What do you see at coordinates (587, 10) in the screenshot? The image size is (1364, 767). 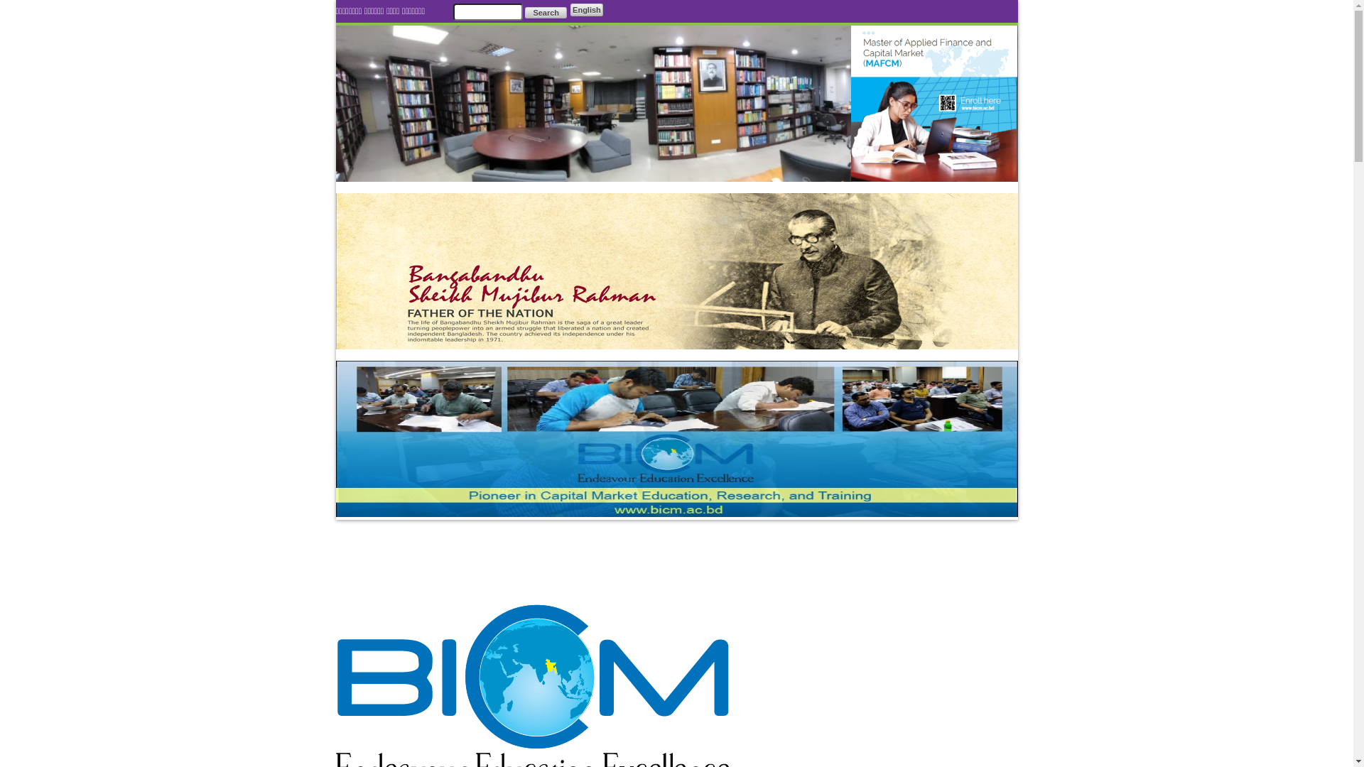 I see `English` at bounding box center [587, 10].